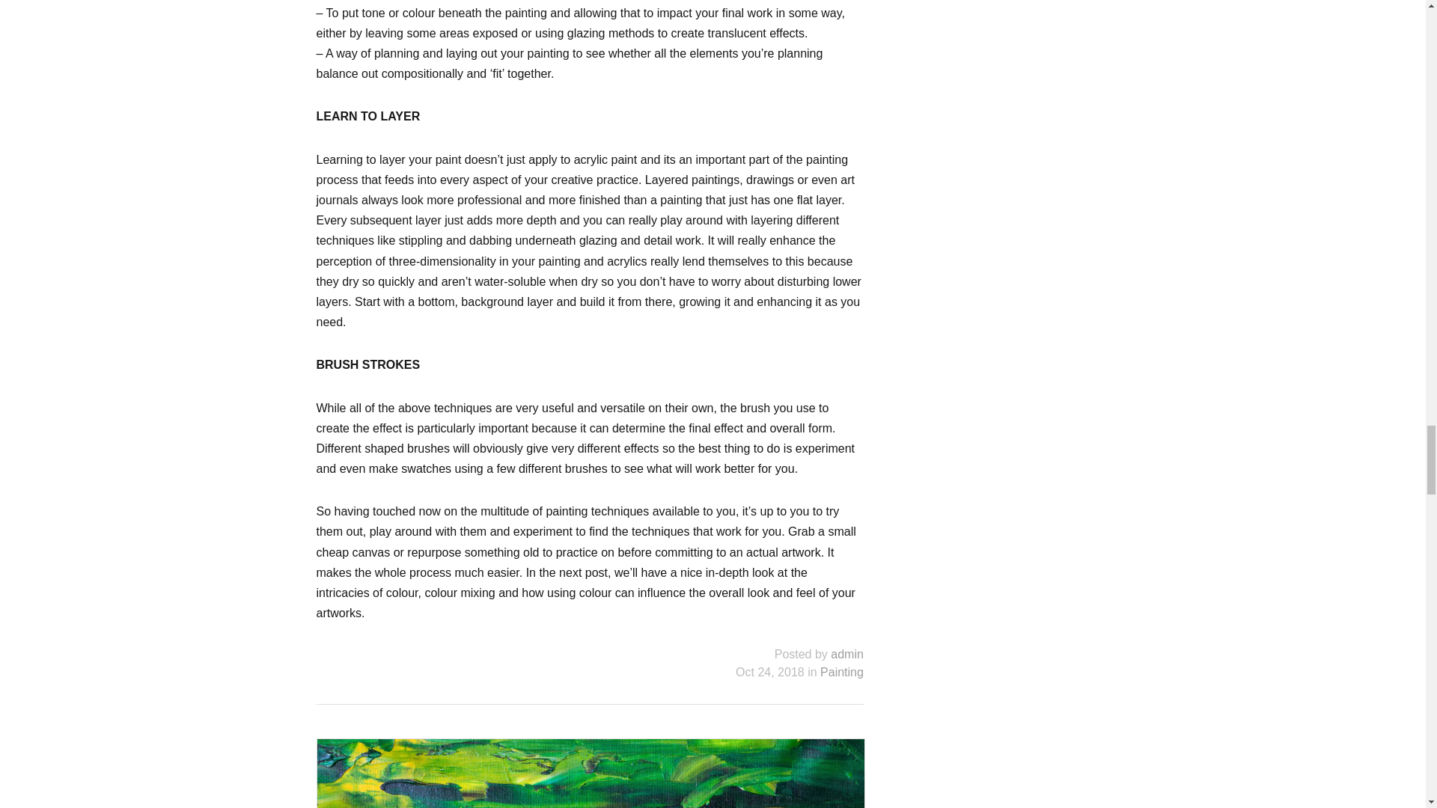  What do you see at coordinates (841, 672) in the screenshot?
I see `Painting` at bounding box center [841, 672].